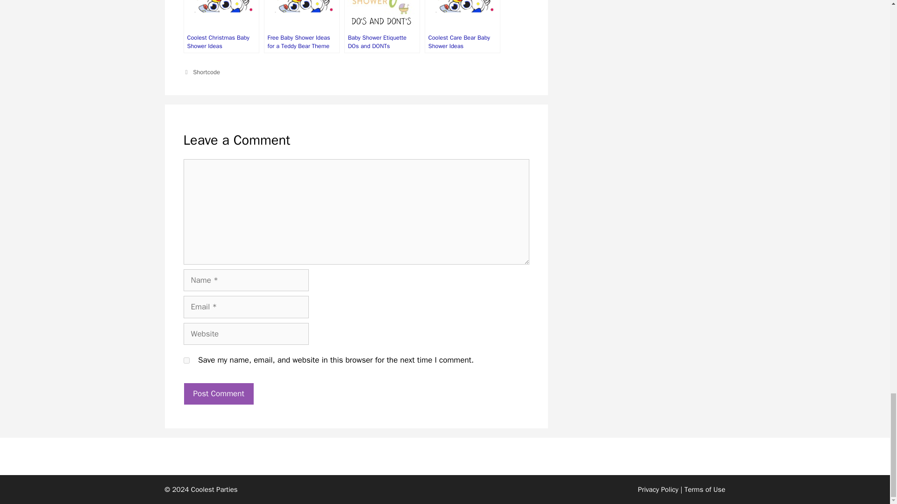  What do you see at coordinates (382, 27) in the screenshot?
I see `Baby Shower Etiquette DOs and DONTs` at bounding box center [382, 27].